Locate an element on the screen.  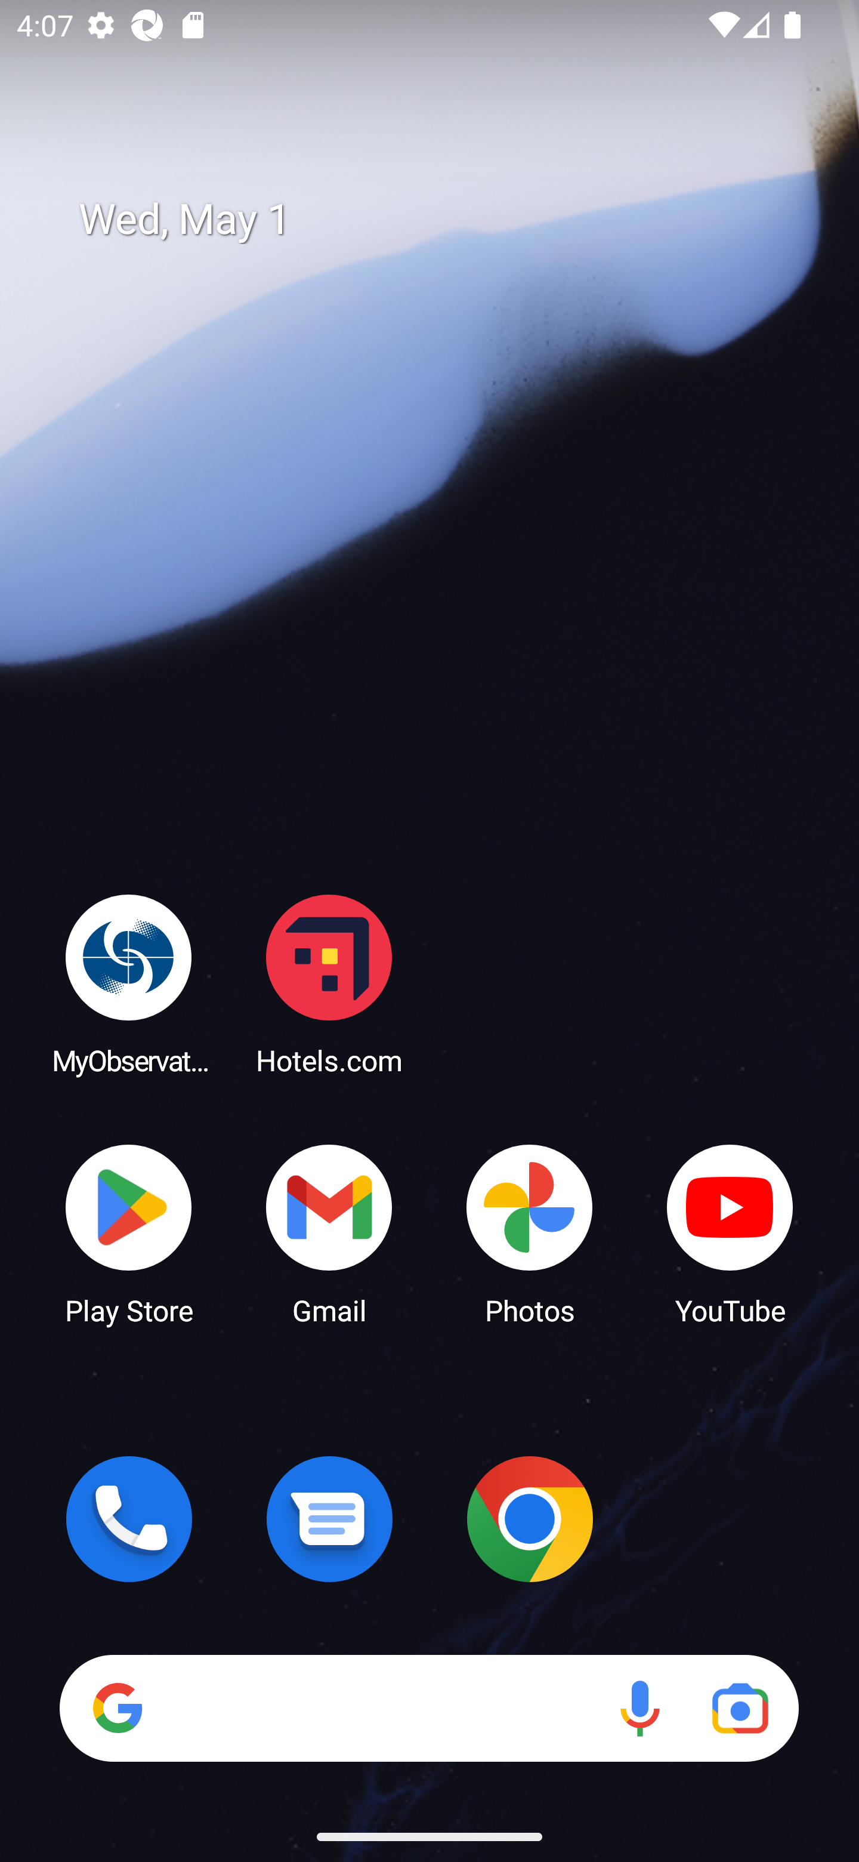
Phone is located at coordinates (129, 1519).